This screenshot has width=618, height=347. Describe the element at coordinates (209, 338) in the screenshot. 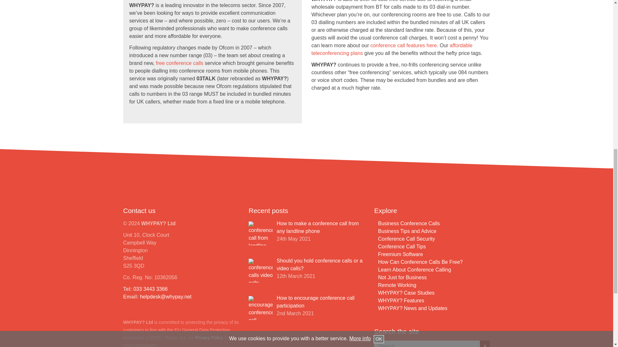

I see `Privacy Policy` at that location.